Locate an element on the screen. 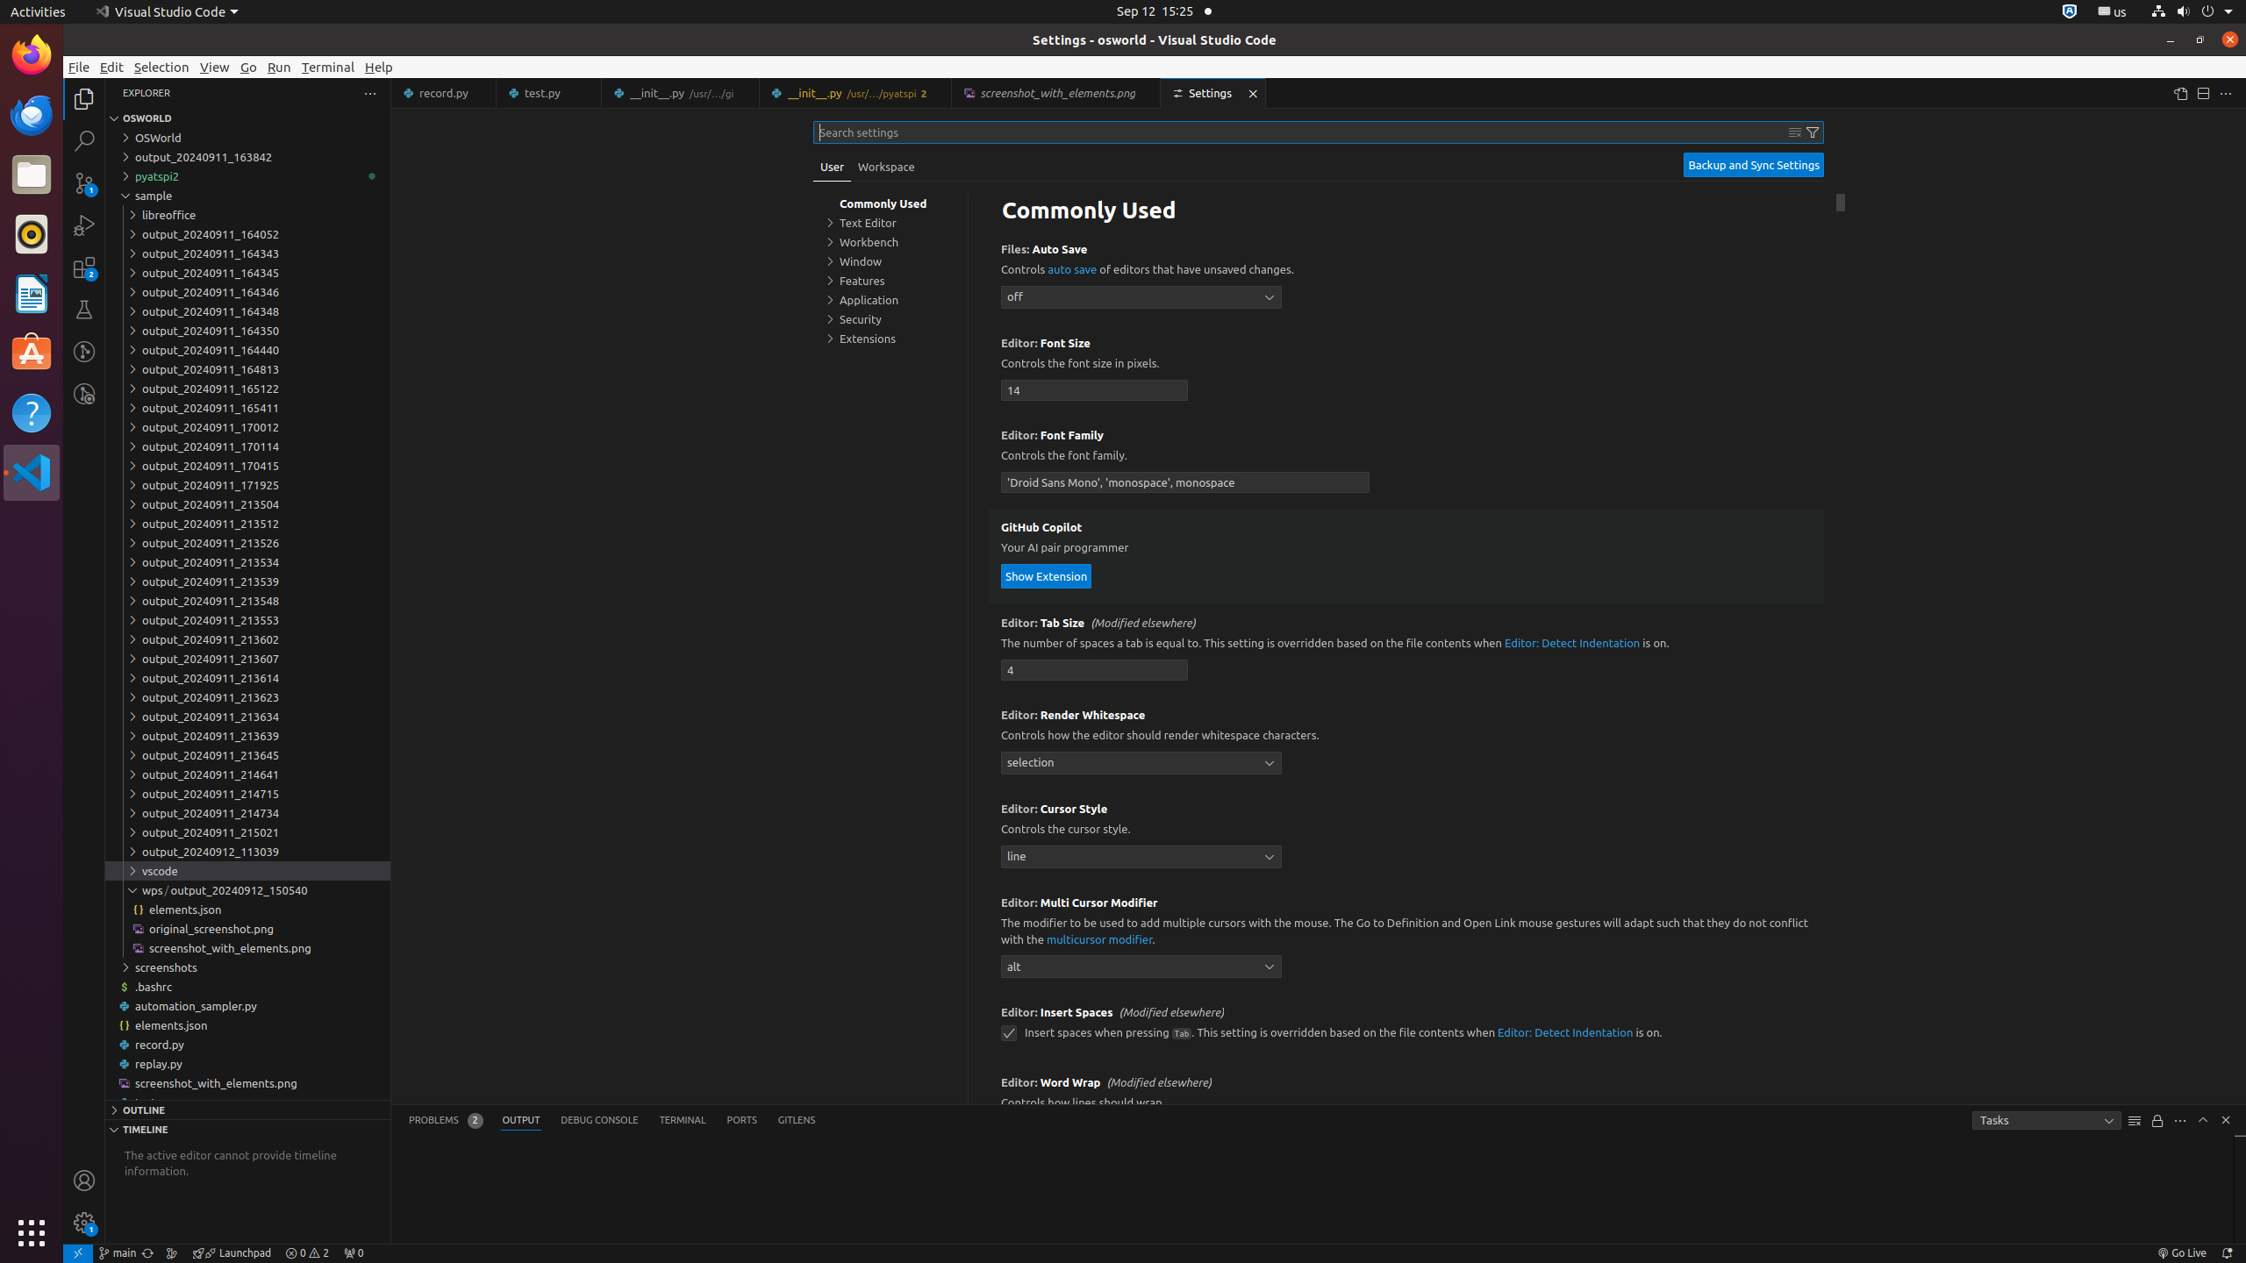 This screenshot has height=1263, width=2246. Explorer (Ctrl+Shift+E) is located at coordinates (84, 99).